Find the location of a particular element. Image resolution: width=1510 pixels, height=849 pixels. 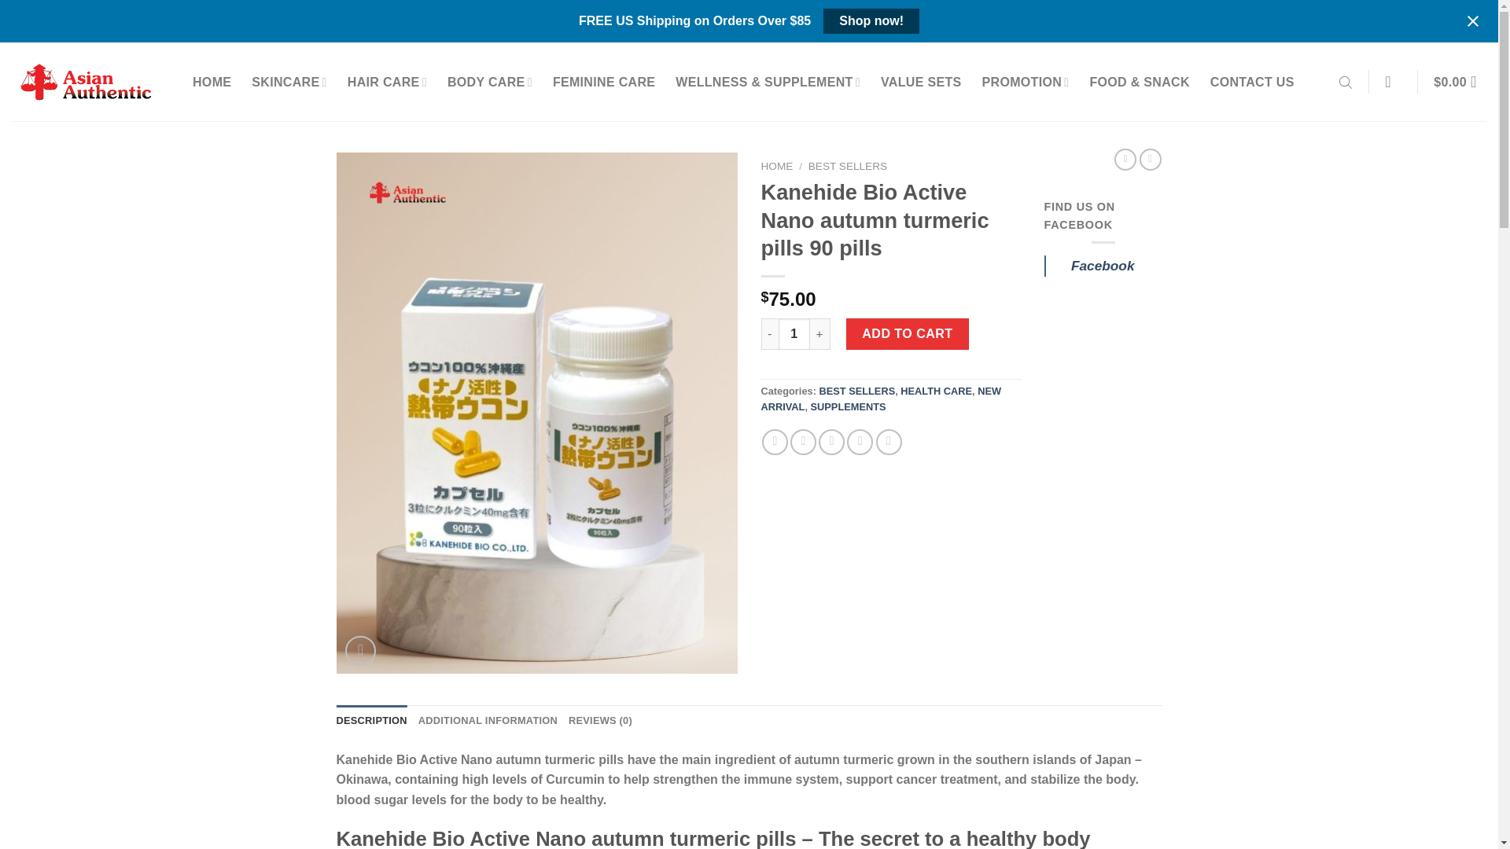

HOME is located at coordinates (212, 83).